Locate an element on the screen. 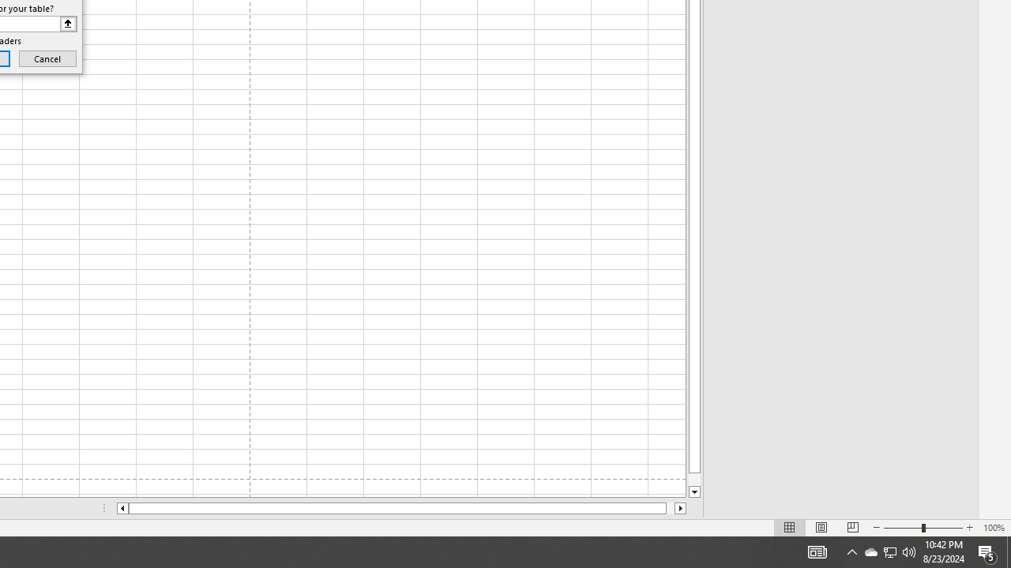 This screenshot has height=568, width=1011. Zoom Out is located at coordinates (902, 527).